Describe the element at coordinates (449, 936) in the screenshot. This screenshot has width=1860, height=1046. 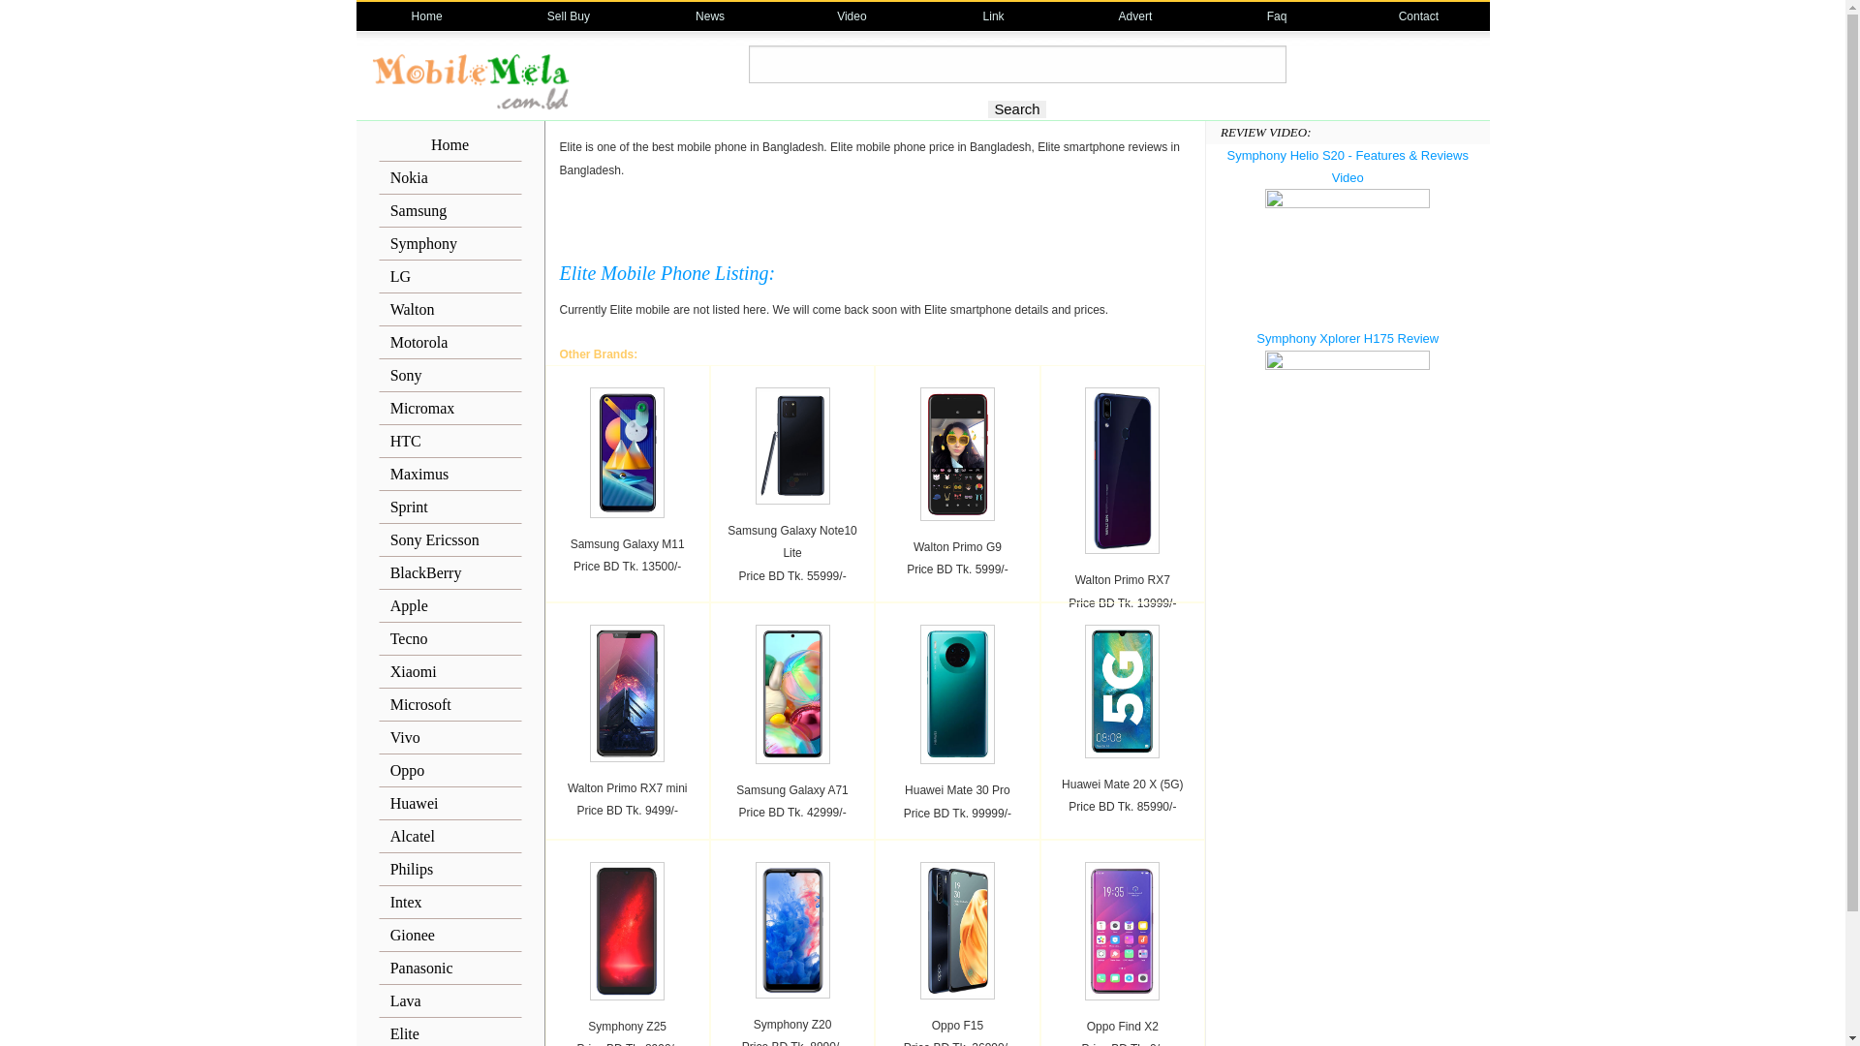
I see `Gionee` at that location.